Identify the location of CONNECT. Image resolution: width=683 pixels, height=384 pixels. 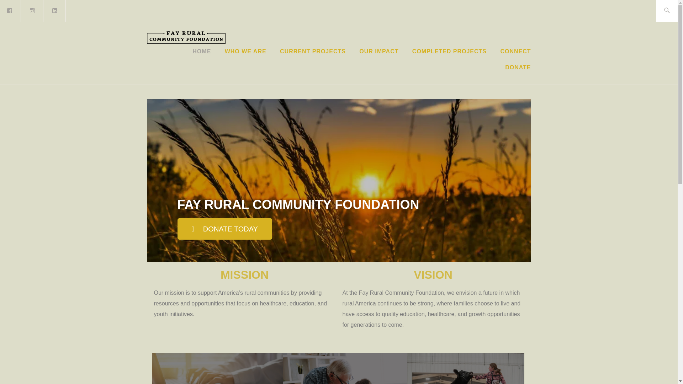
(515, 51).